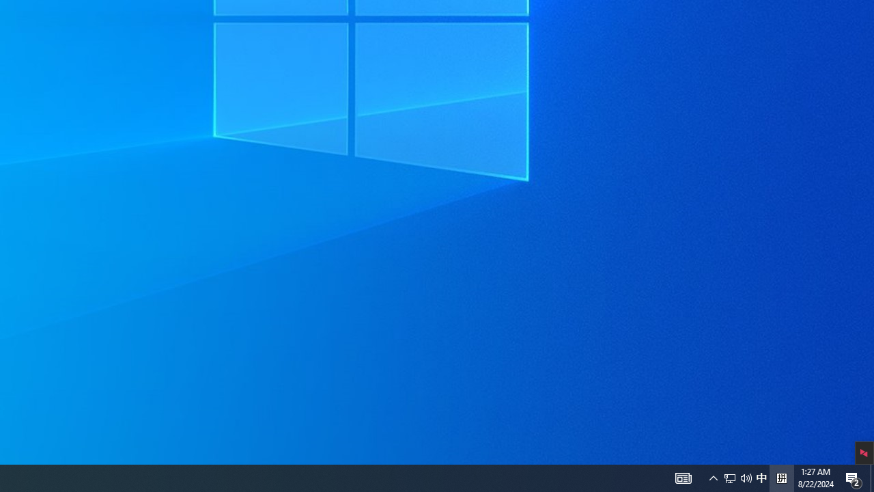 The height and width of the screenshot is (492, 874). What do you see at coordinates (713, 478) in the screenshot?
I see `Show desktop` at bounding box center [713, 478].